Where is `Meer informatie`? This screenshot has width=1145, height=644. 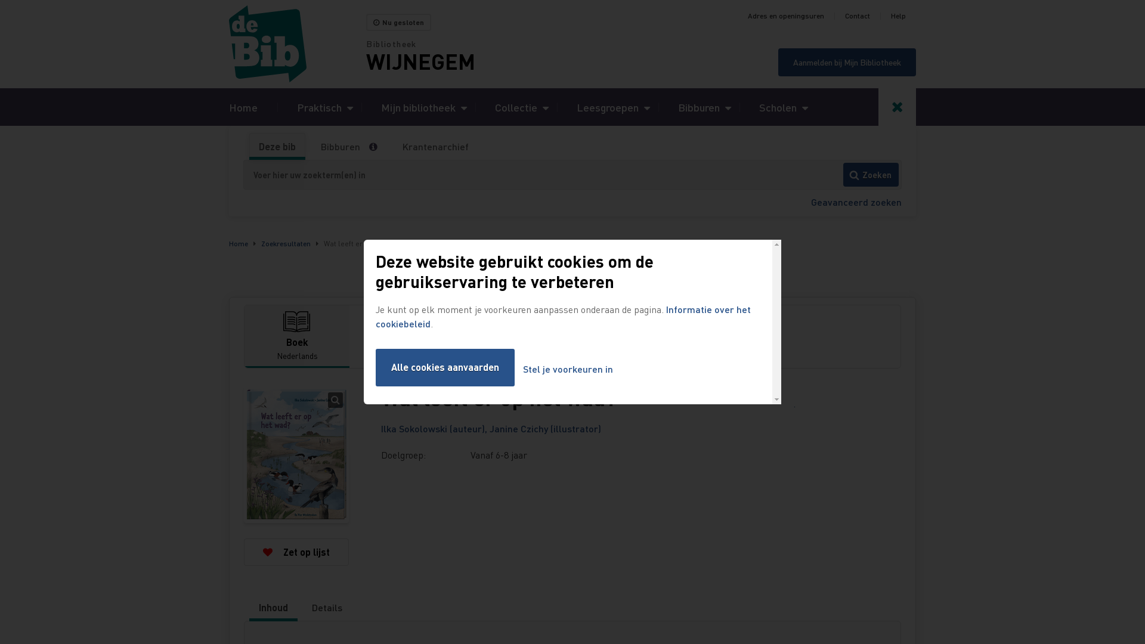 Meer informatie is located at coordinates (378, 147).